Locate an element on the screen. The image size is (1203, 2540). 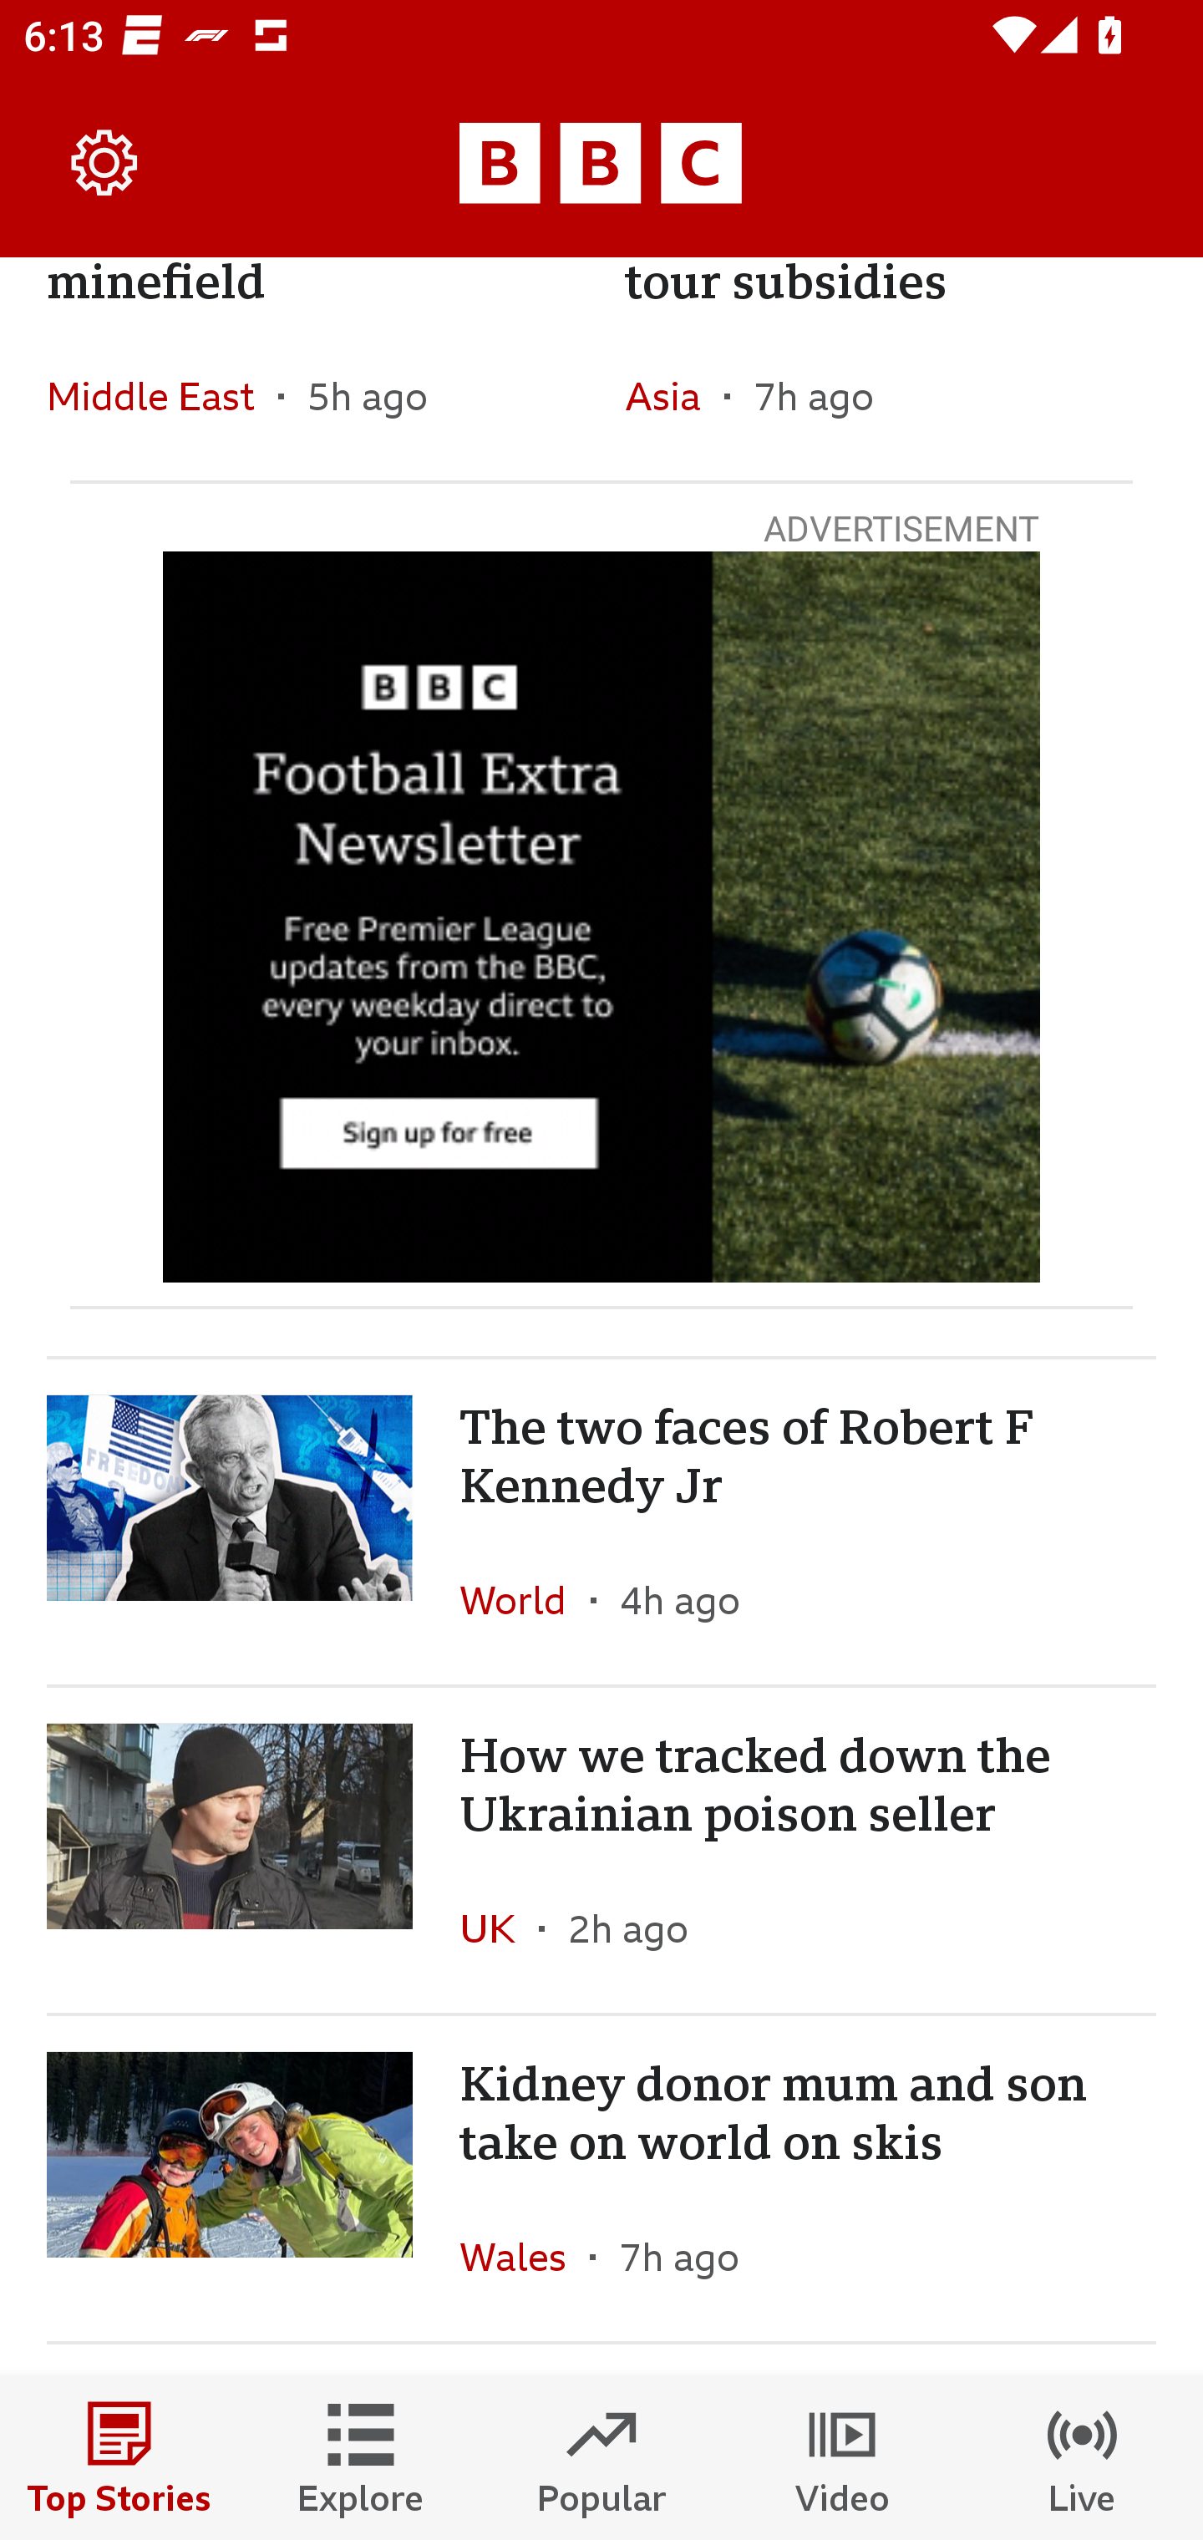
Settings is located at coordinates (105, 164).